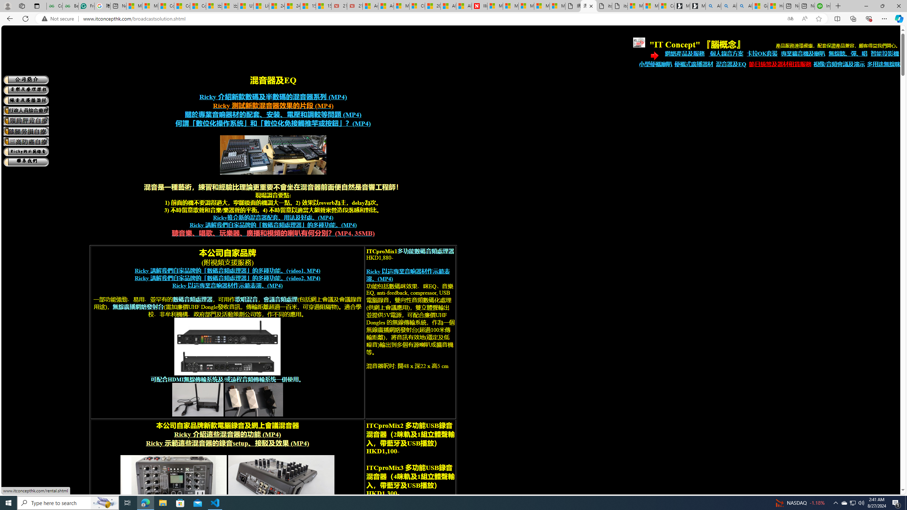 This screenshot has height=510, width=907. Describe the element at coordinates (417, 6) in the screenshot. I see `Cloud Computing Services | Microsoft Azure` at that location.